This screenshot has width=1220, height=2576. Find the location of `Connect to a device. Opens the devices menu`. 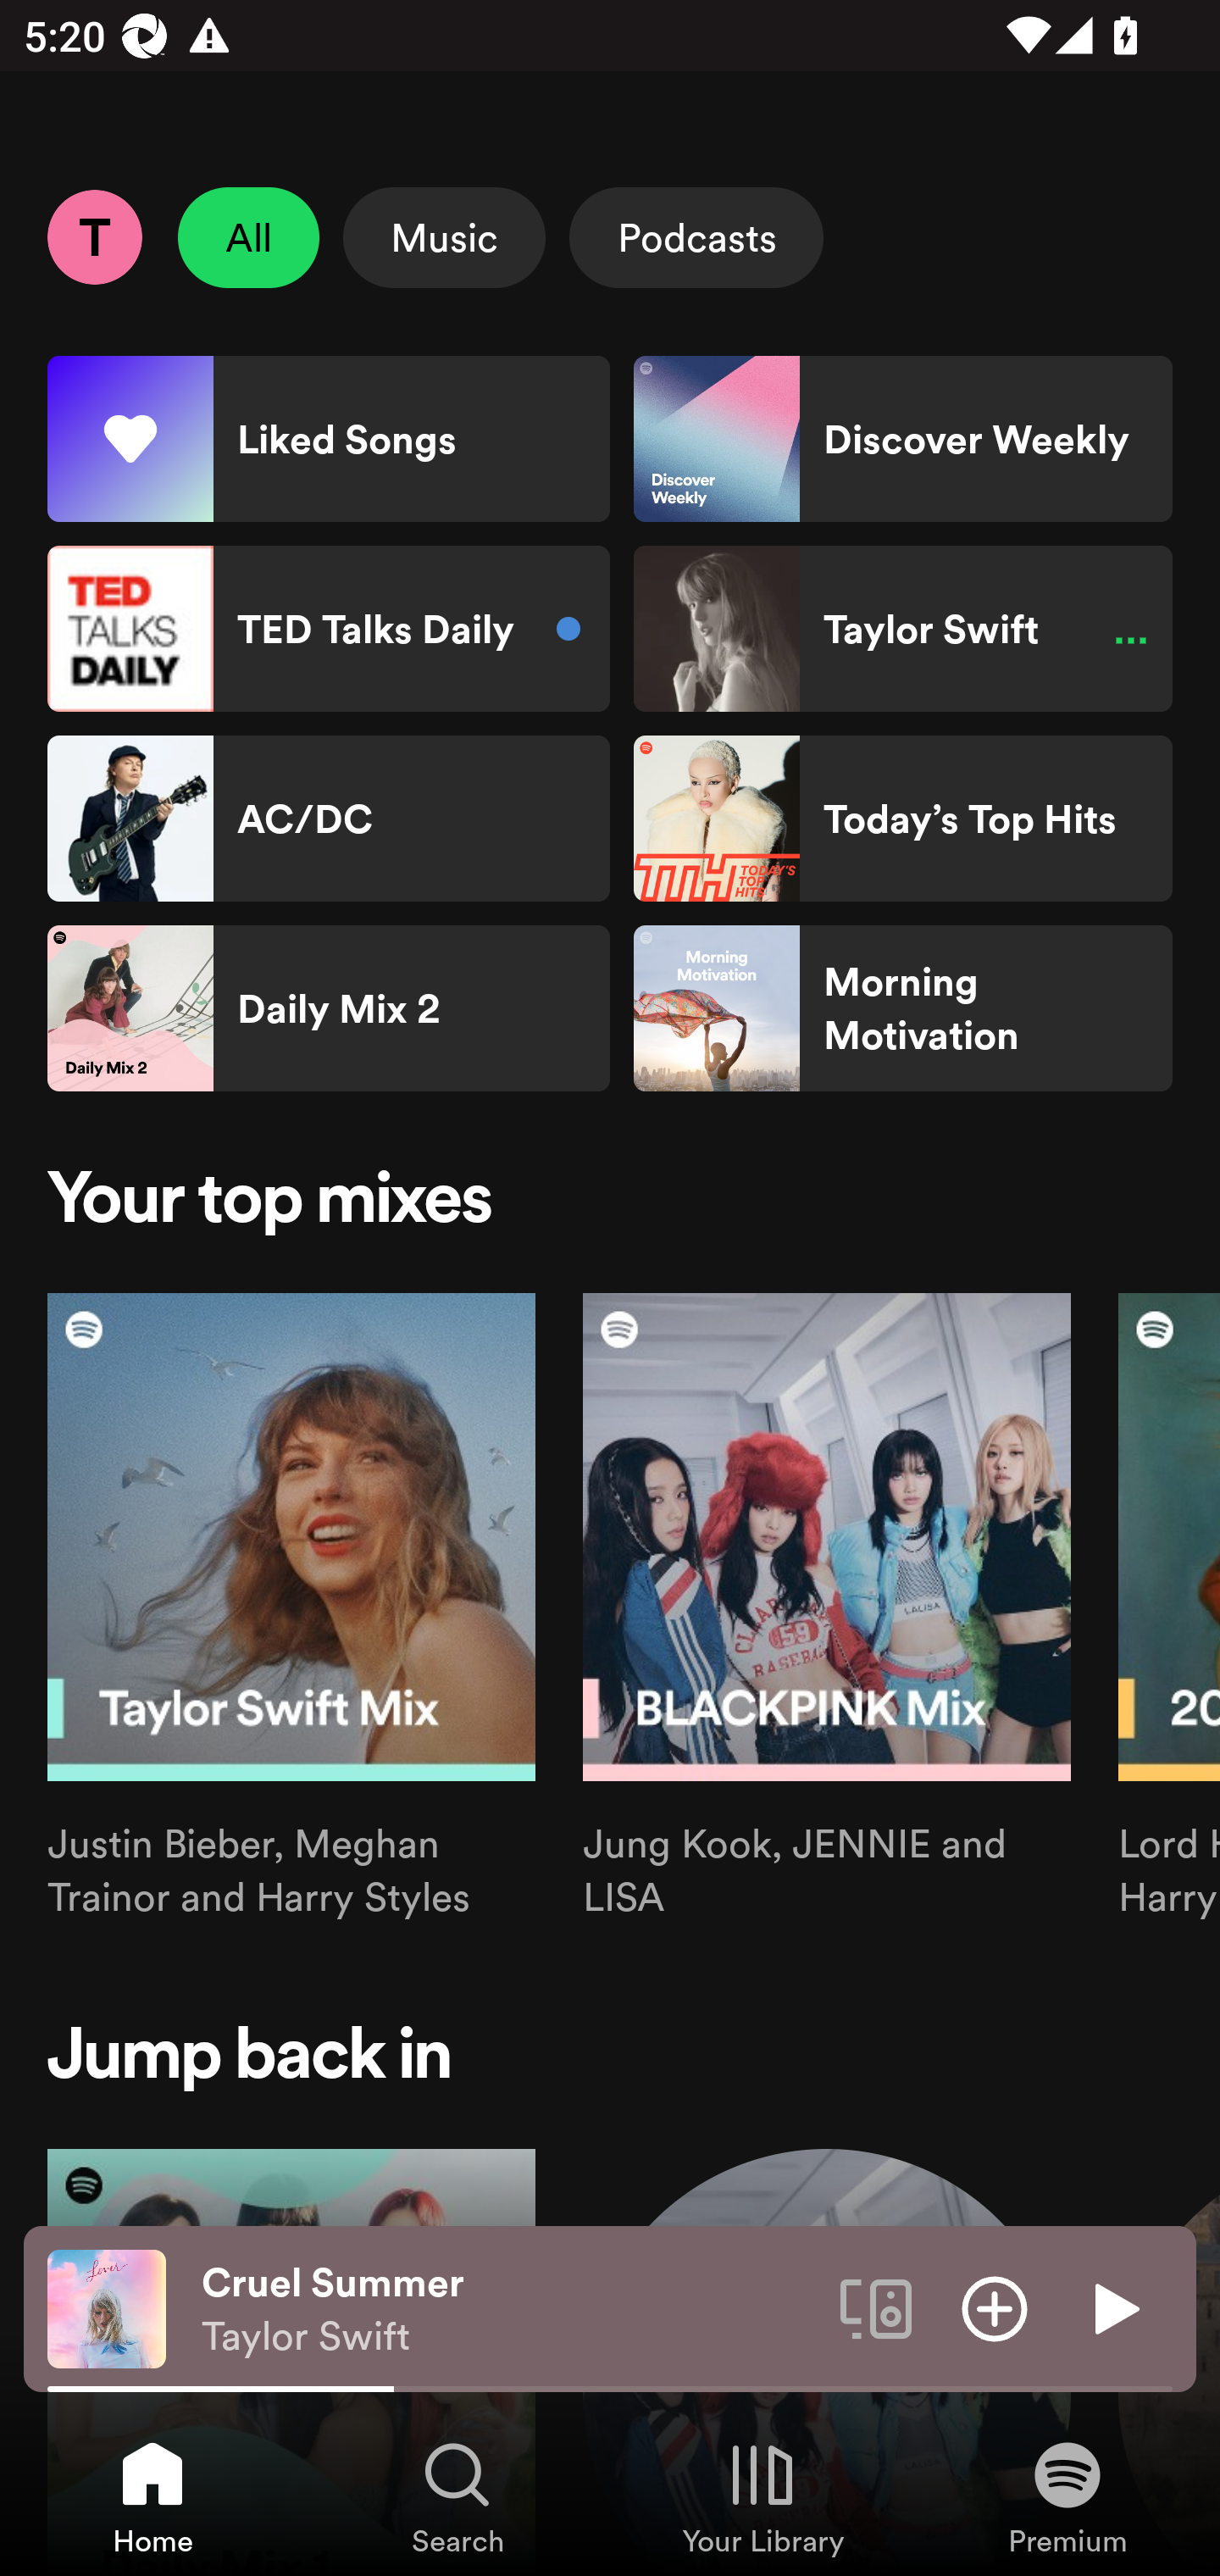

Connect to a device. Opens the devices menu is located at coordinates (876, 2307).